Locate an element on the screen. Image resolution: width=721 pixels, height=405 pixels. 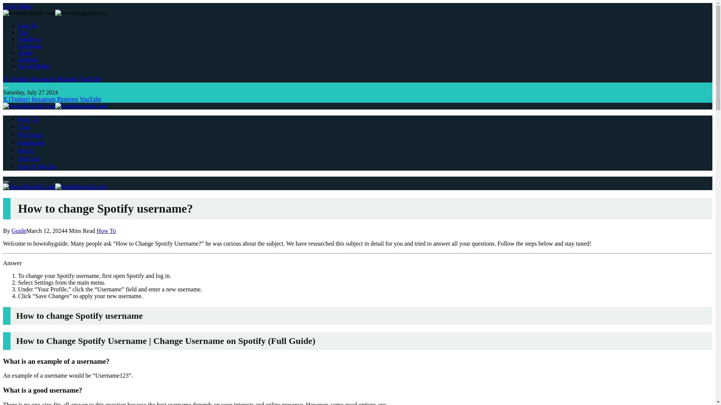
Tips is located at coordinates (23, 32).